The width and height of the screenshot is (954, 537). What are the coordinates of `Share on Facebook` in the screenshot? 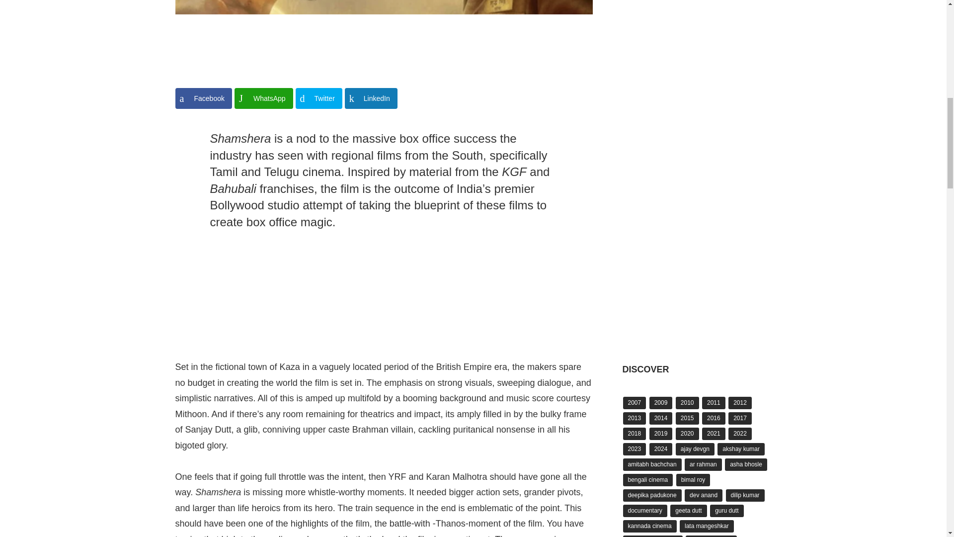 It's located at (203, 98).